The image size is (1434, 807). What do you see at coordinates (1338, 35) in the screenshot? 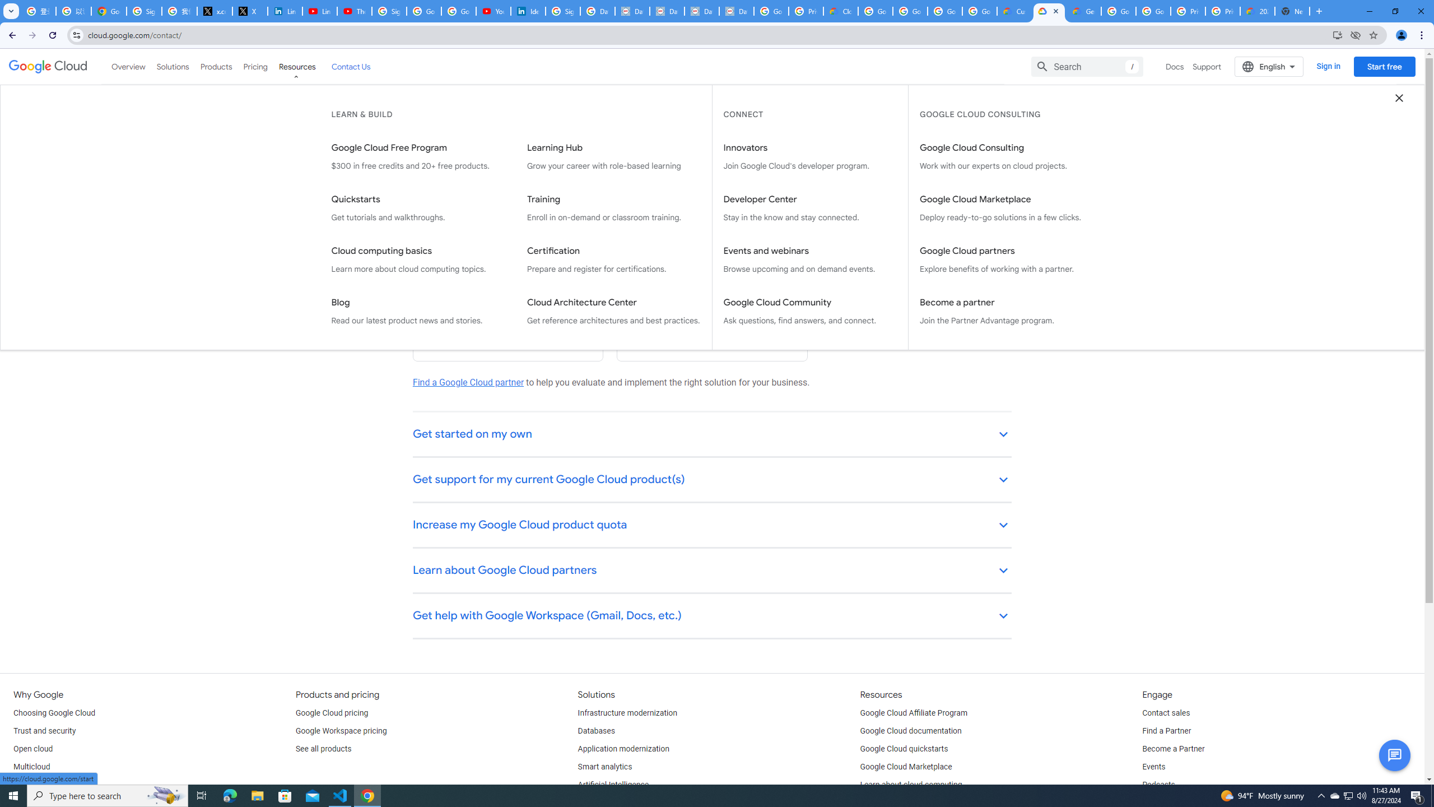
I see `Install Google Cloud` at bounding box center [1338, 35].